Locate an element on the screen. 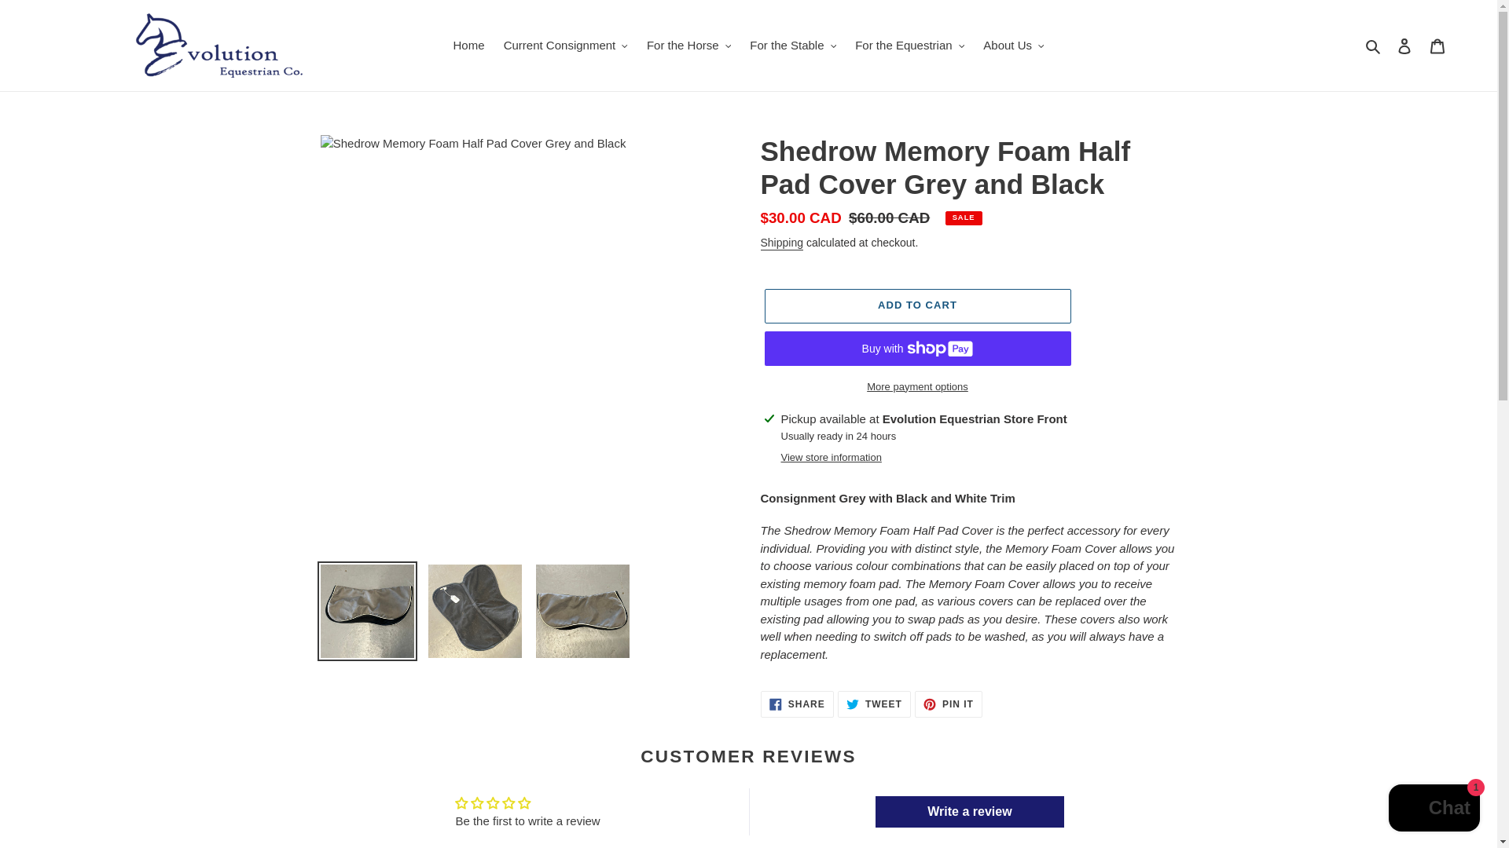 This screenshot has height=848, width=1509. For the Horse is located at coordinates (688, 46).